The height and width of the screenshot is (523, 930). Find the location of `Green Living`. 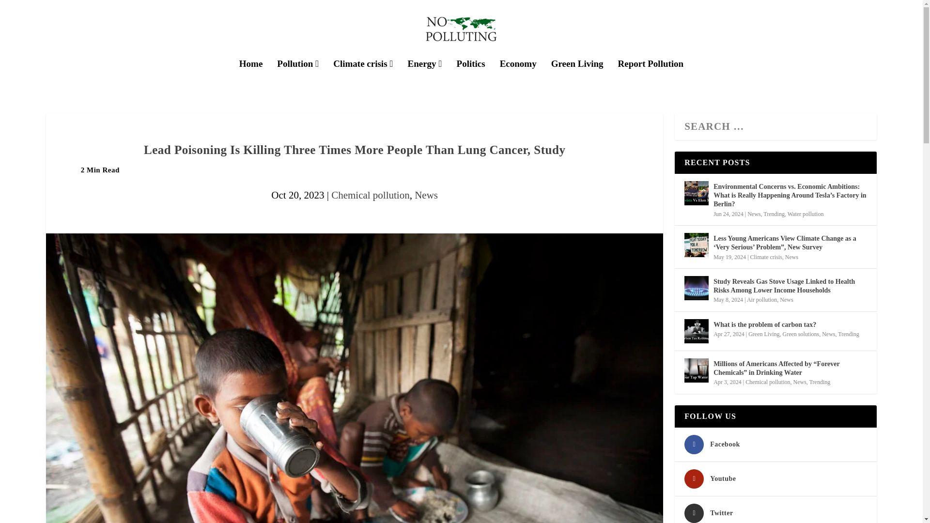

Green Living is located at coordinates (577, 77).